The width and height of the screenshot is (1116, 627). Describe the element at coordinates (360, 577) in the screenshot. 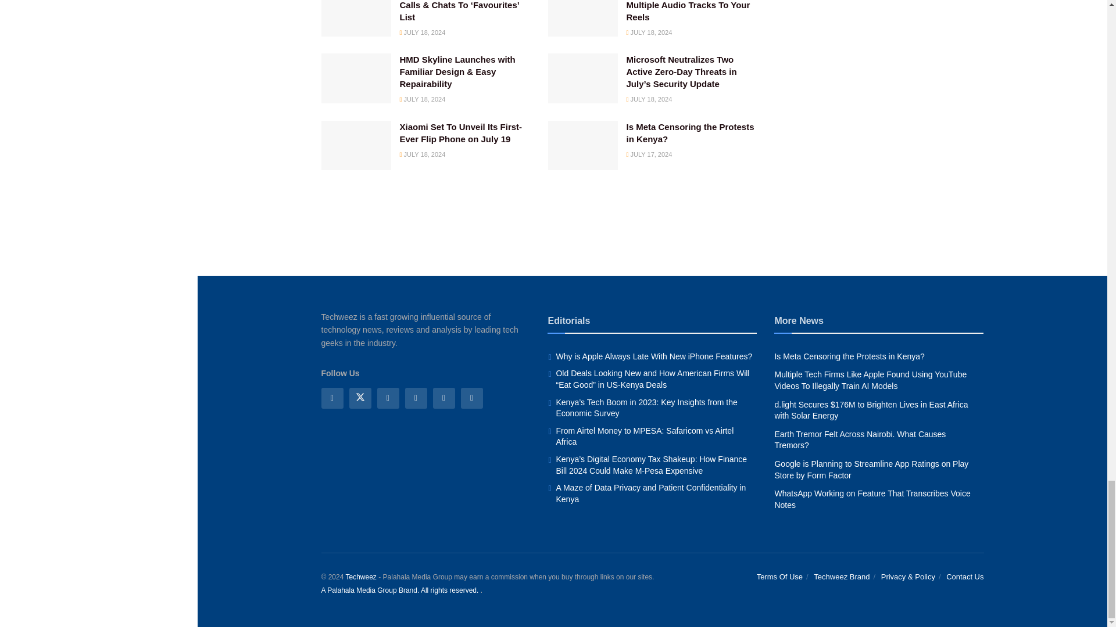

I see `Techweez, a Palahala Media Group Brand. All rights reserved` at that location.